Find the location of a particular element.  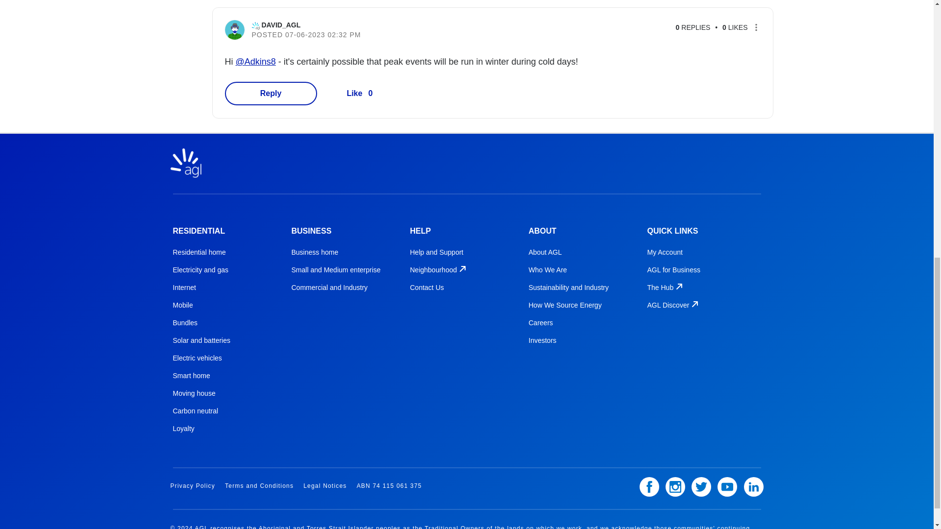

Peak Energy Rewards is located at coordinates (214, 1).